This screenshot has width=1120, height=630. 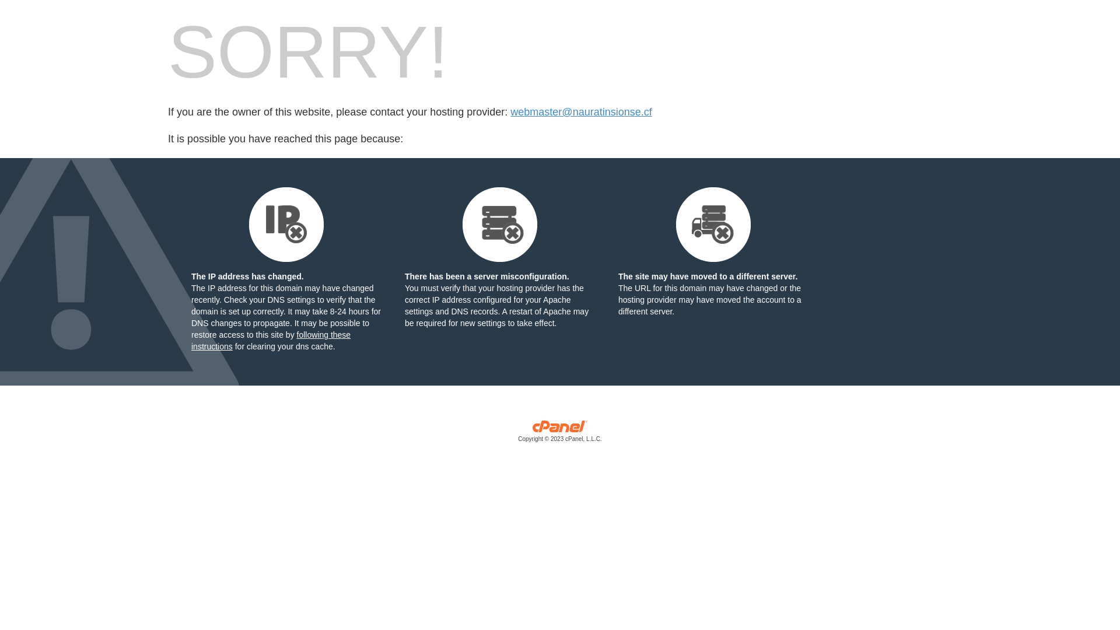 What do you see at coordinates (271, 341) in the screenshot?
I see `following these instructions` at bounding box center [271, 341].